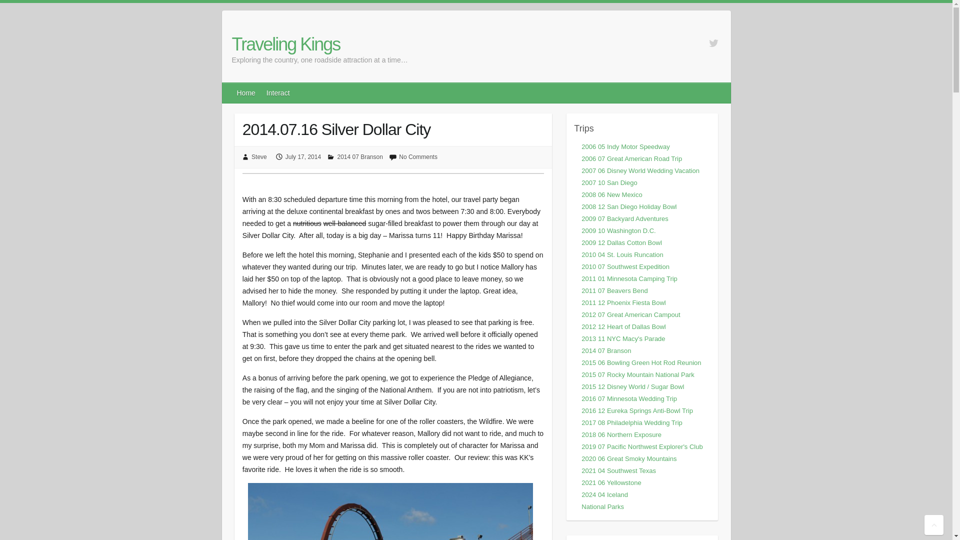  Describe the element at coordinates (625, 147) in the screenshot. I see `2006 05 Indy Motor Speedway` at that location.